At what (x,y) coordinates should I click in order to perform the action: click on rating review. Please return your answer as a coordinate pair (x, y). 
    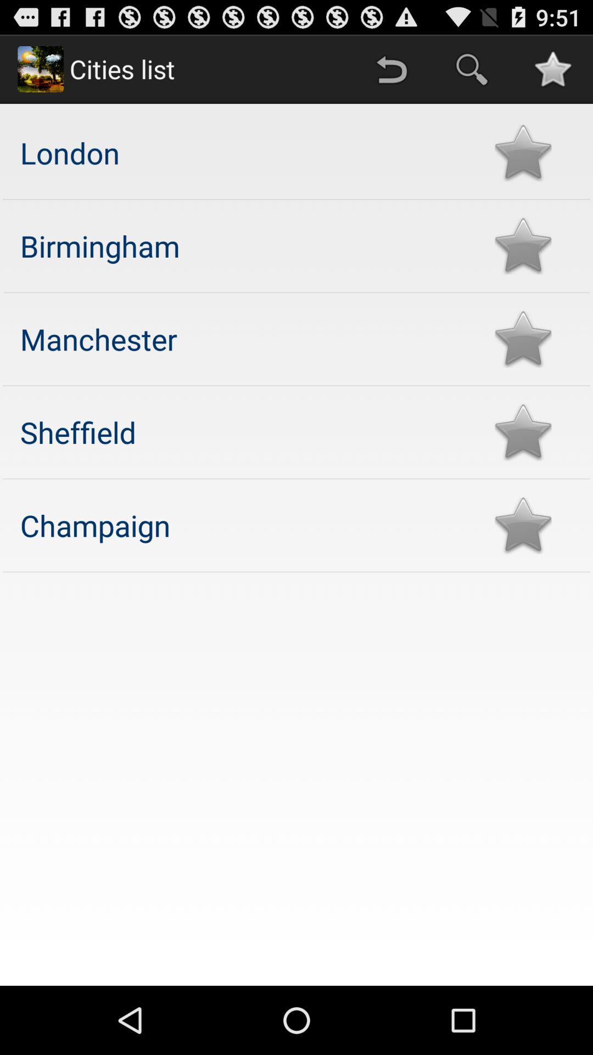
    Looking at the image, I should click on (523, 153).